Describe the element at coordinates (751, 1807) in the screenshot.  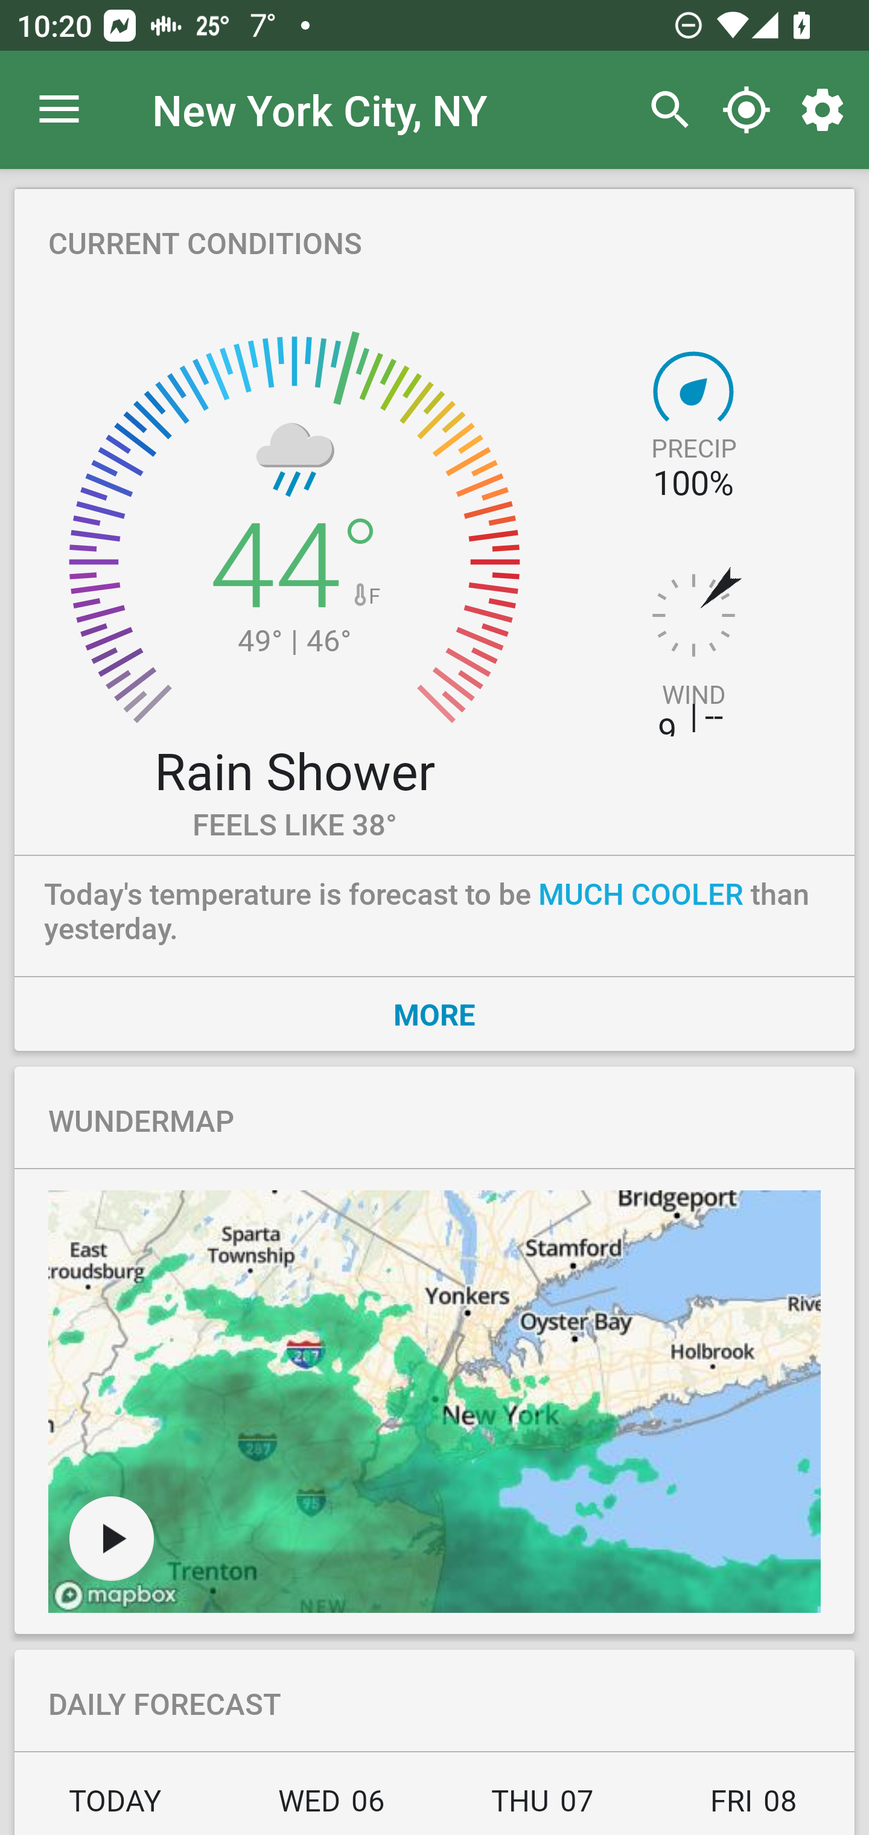
I see `FRI 08` at that location.